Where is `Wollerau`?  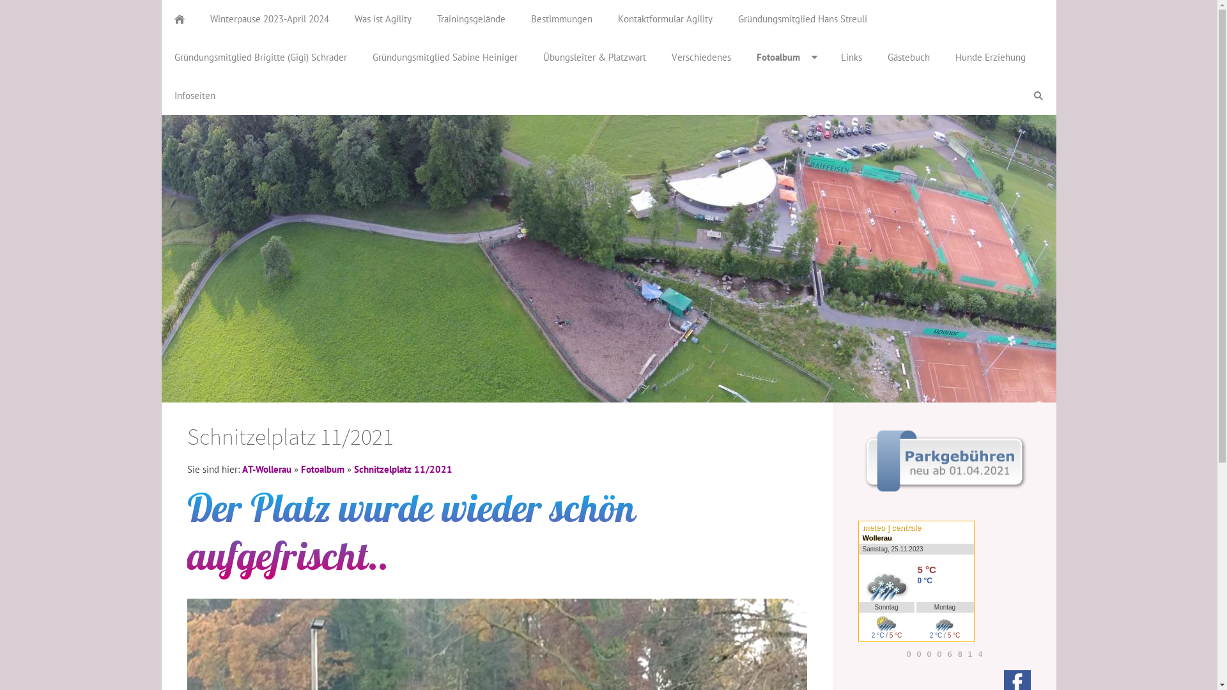 Wollerau is located at coordinates (877, 538).